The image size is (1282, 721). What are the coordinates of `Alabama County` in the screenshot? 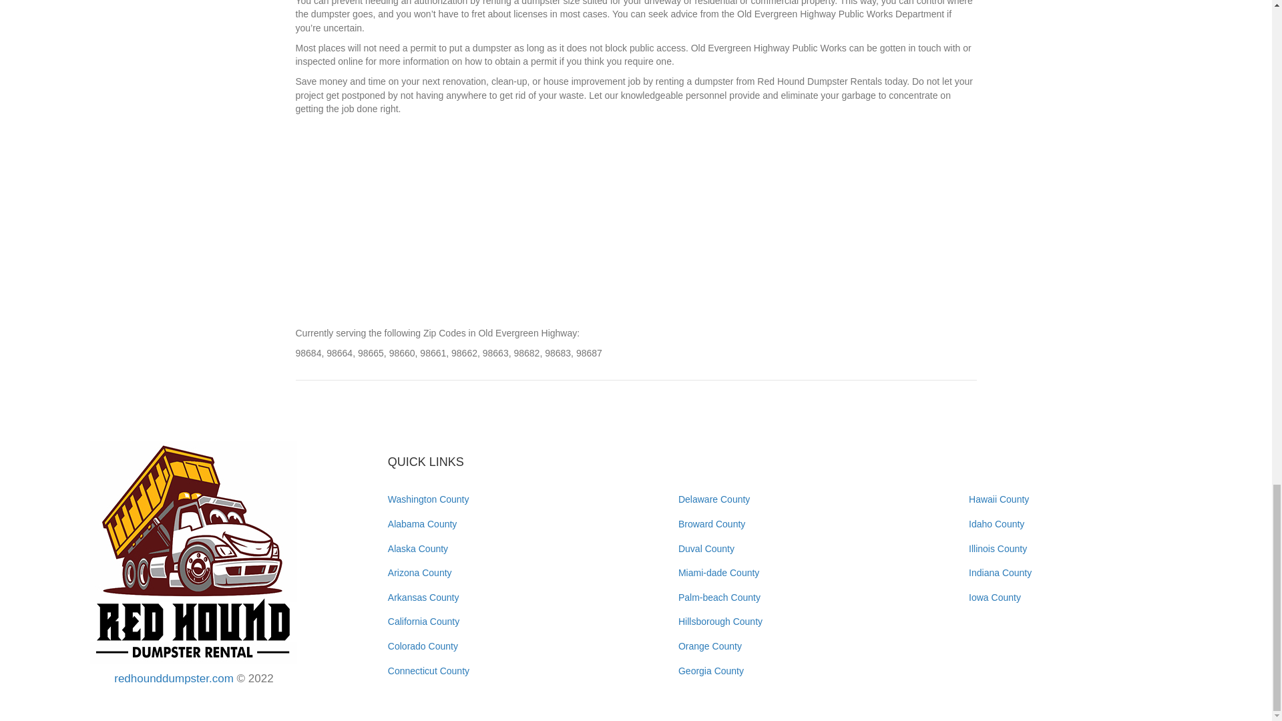 It's located at (423, 523).